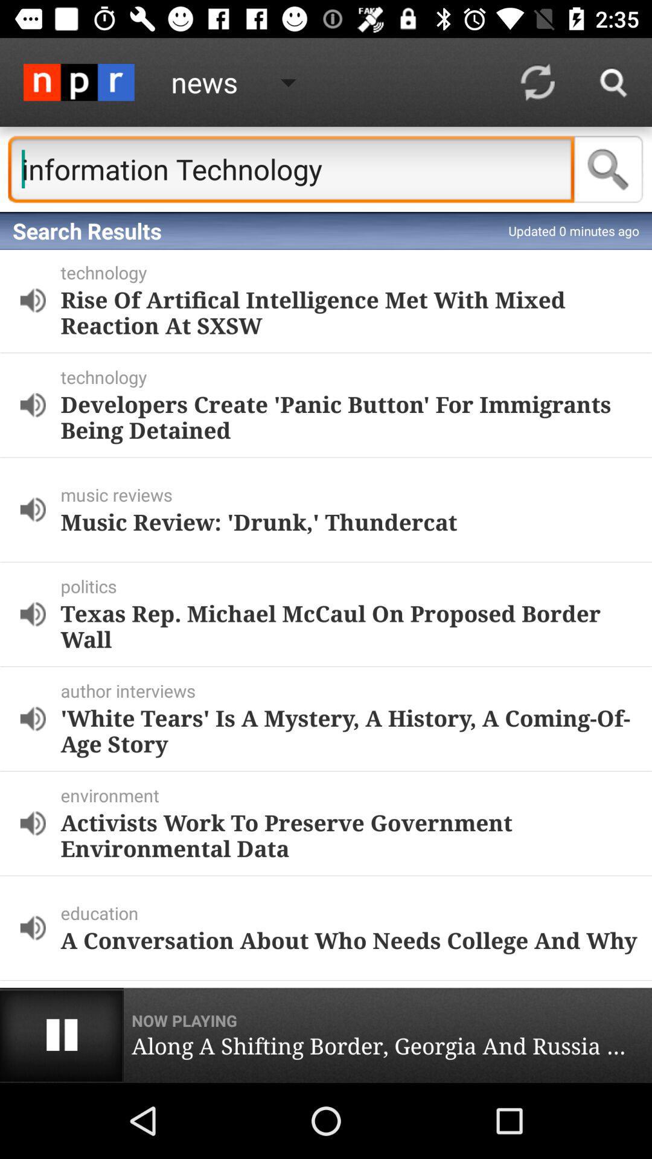 The height and width of the screenshot is (1159, 652). Describe the element at coordinates (349, 625) in the screenshot. I see `press the icon below the politics icon` at that location.